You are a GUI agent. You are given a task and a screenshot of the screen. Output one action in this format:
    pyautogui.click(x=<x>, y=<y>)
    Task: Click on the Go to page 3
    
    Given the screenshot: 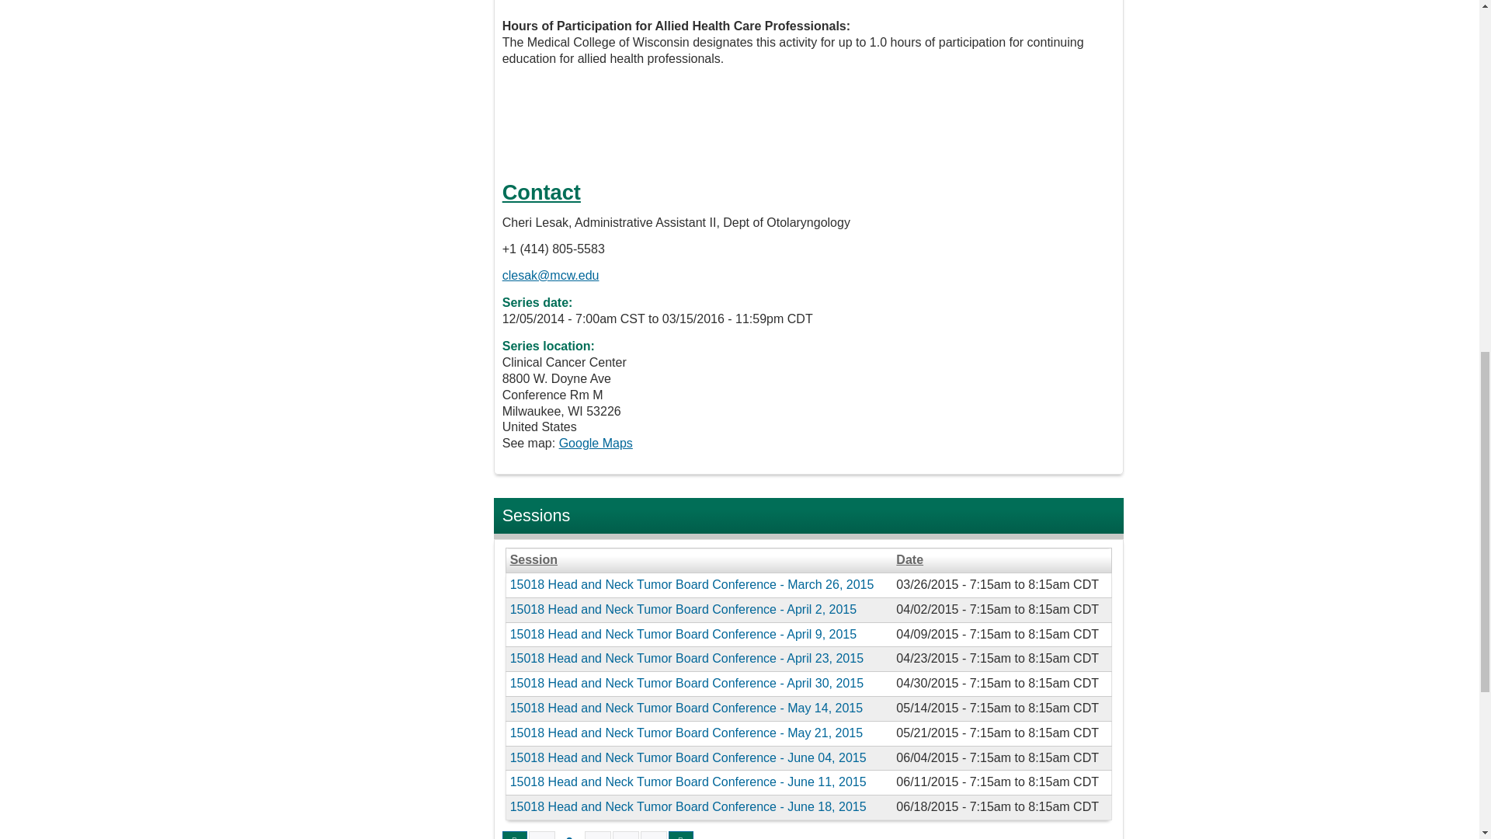 What is the action you would take?
    pyautogui.click(x=598, y=835)
    